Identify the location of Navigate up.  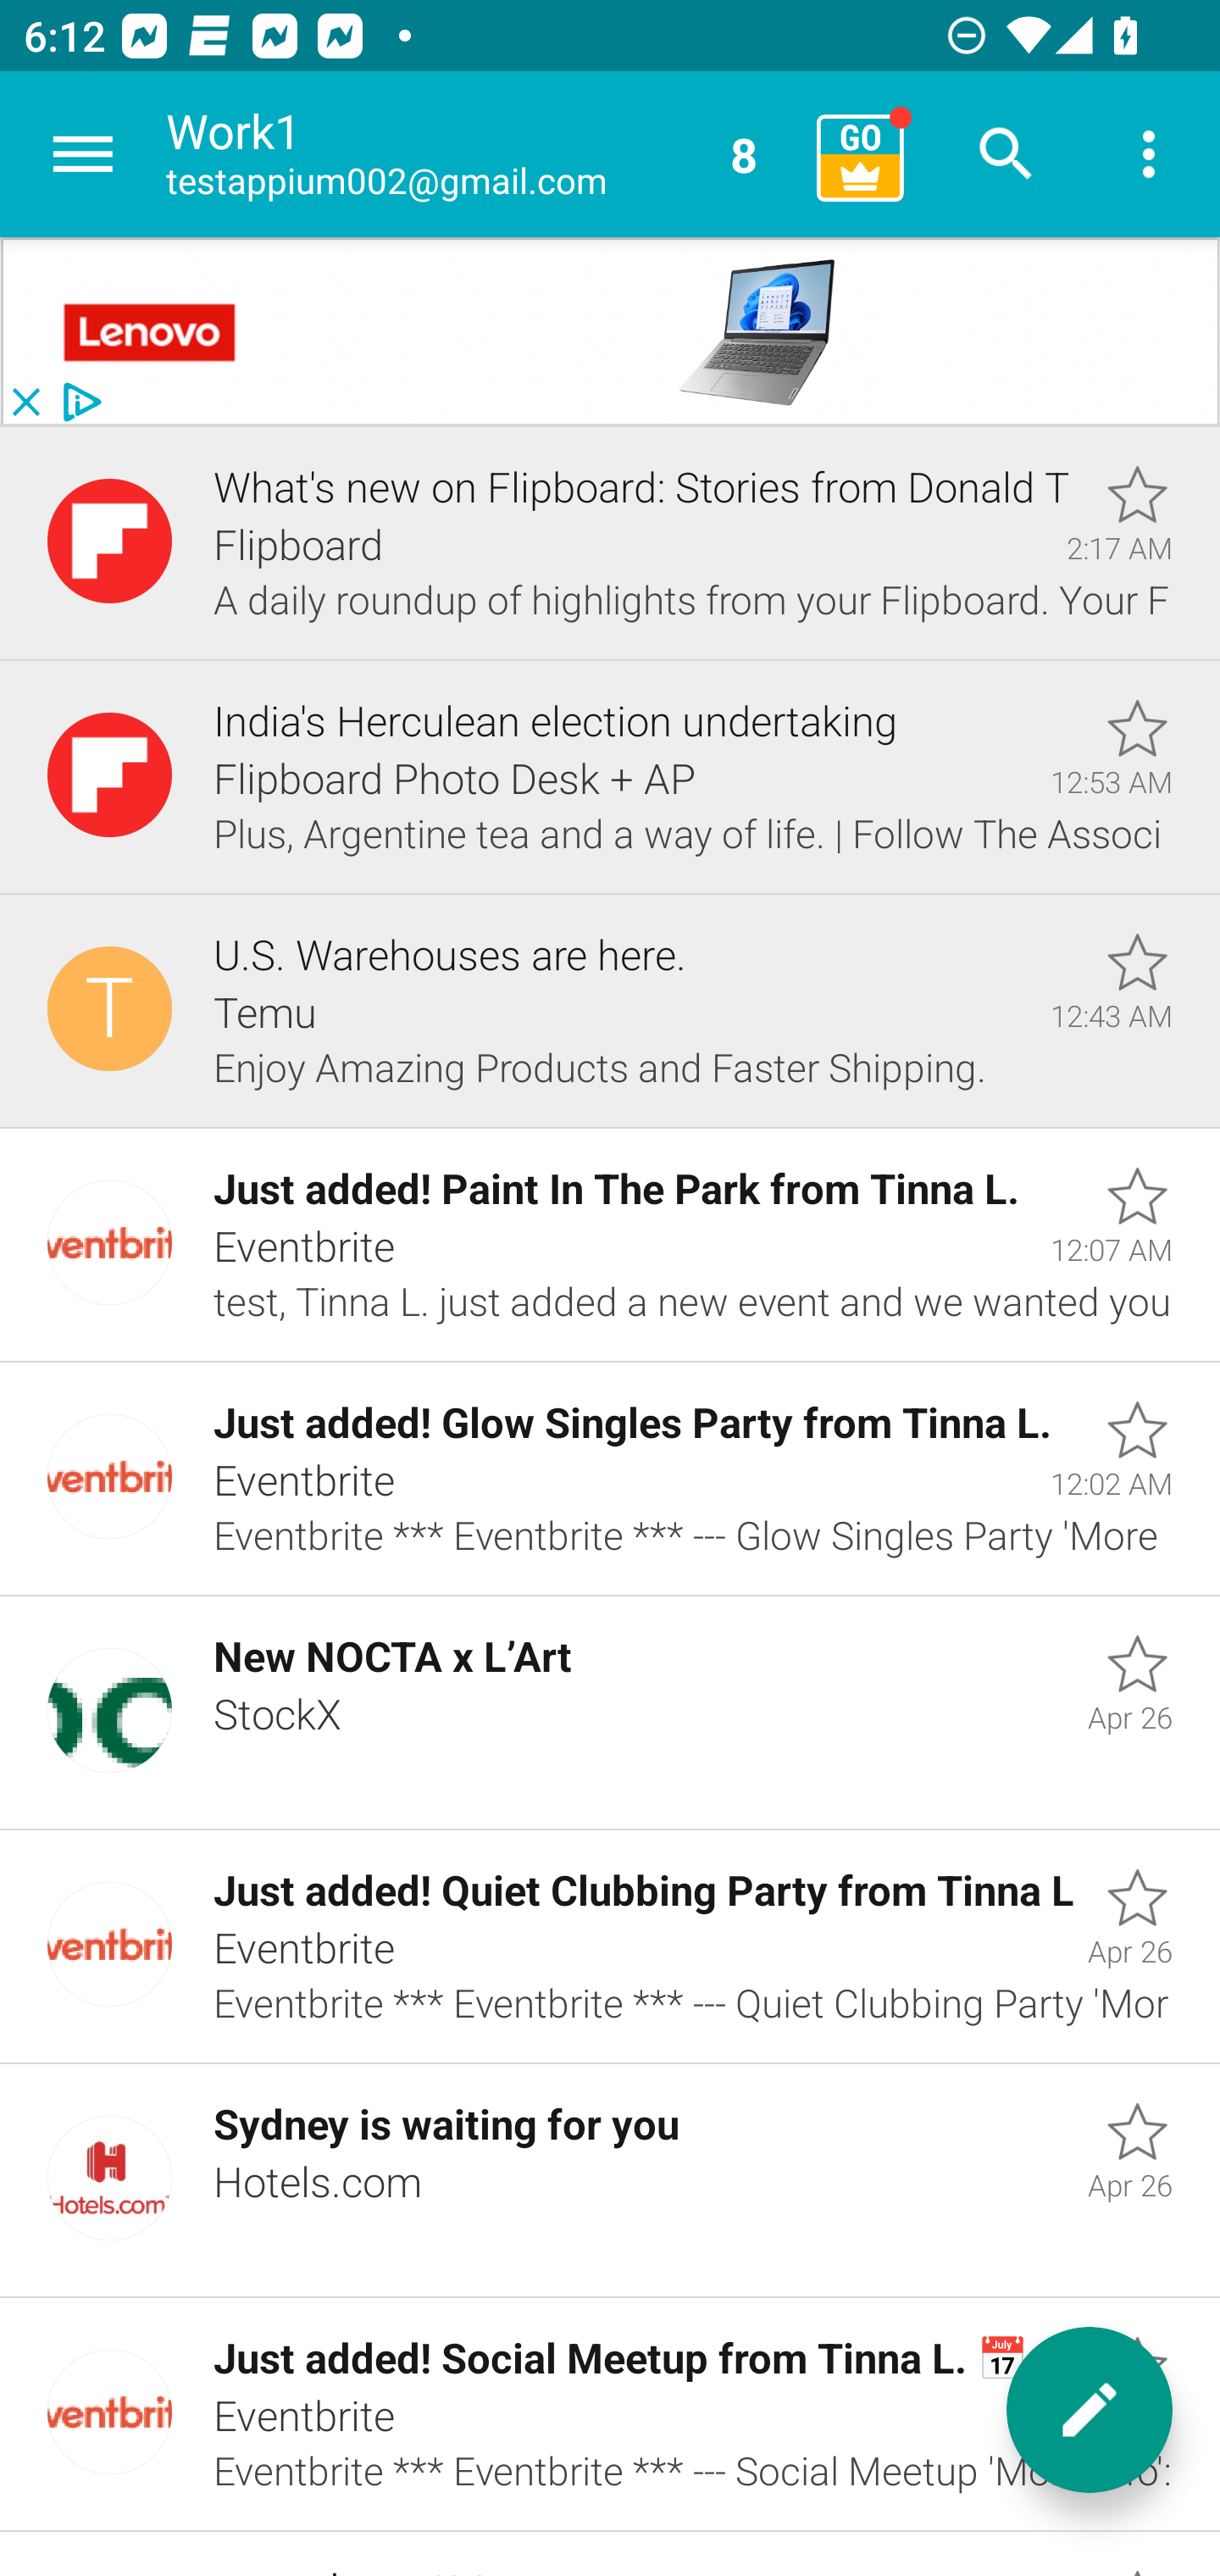
(83, 154).